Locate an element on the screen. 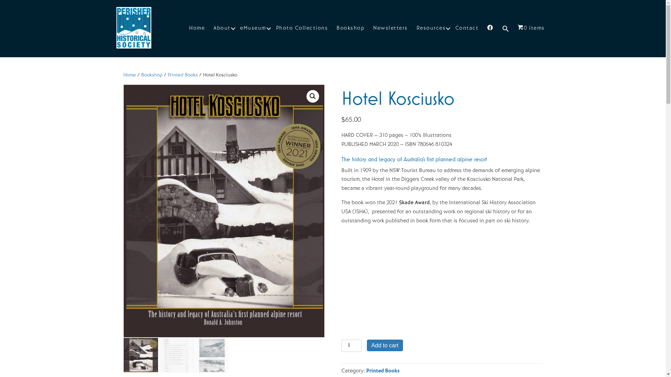  Photo Collections is located at coordinates (302, 29).